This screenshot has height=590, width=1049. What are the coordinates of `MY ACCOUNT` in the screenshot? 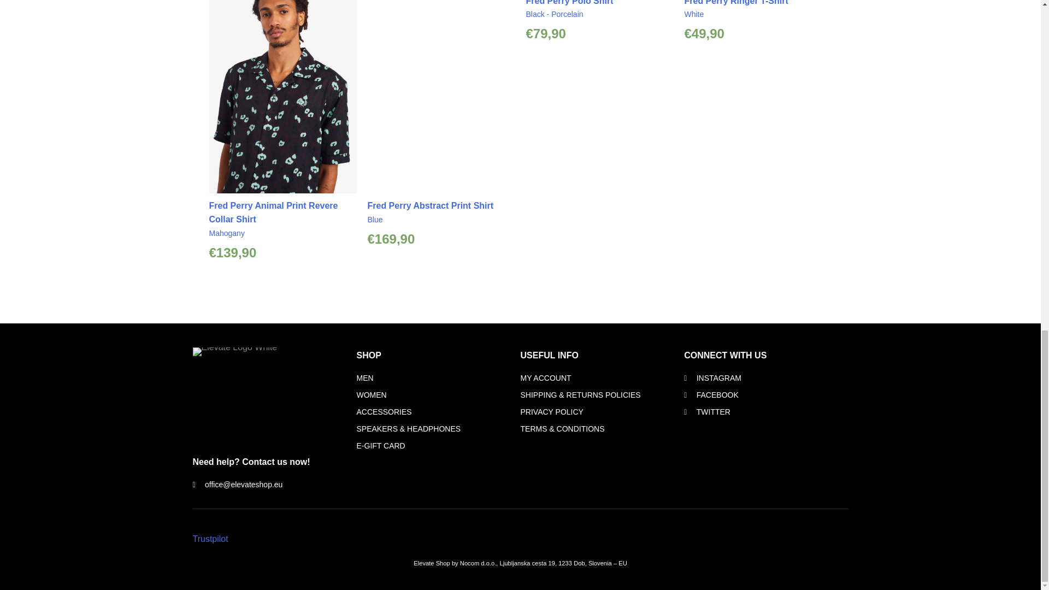 It's located at (602, 379).